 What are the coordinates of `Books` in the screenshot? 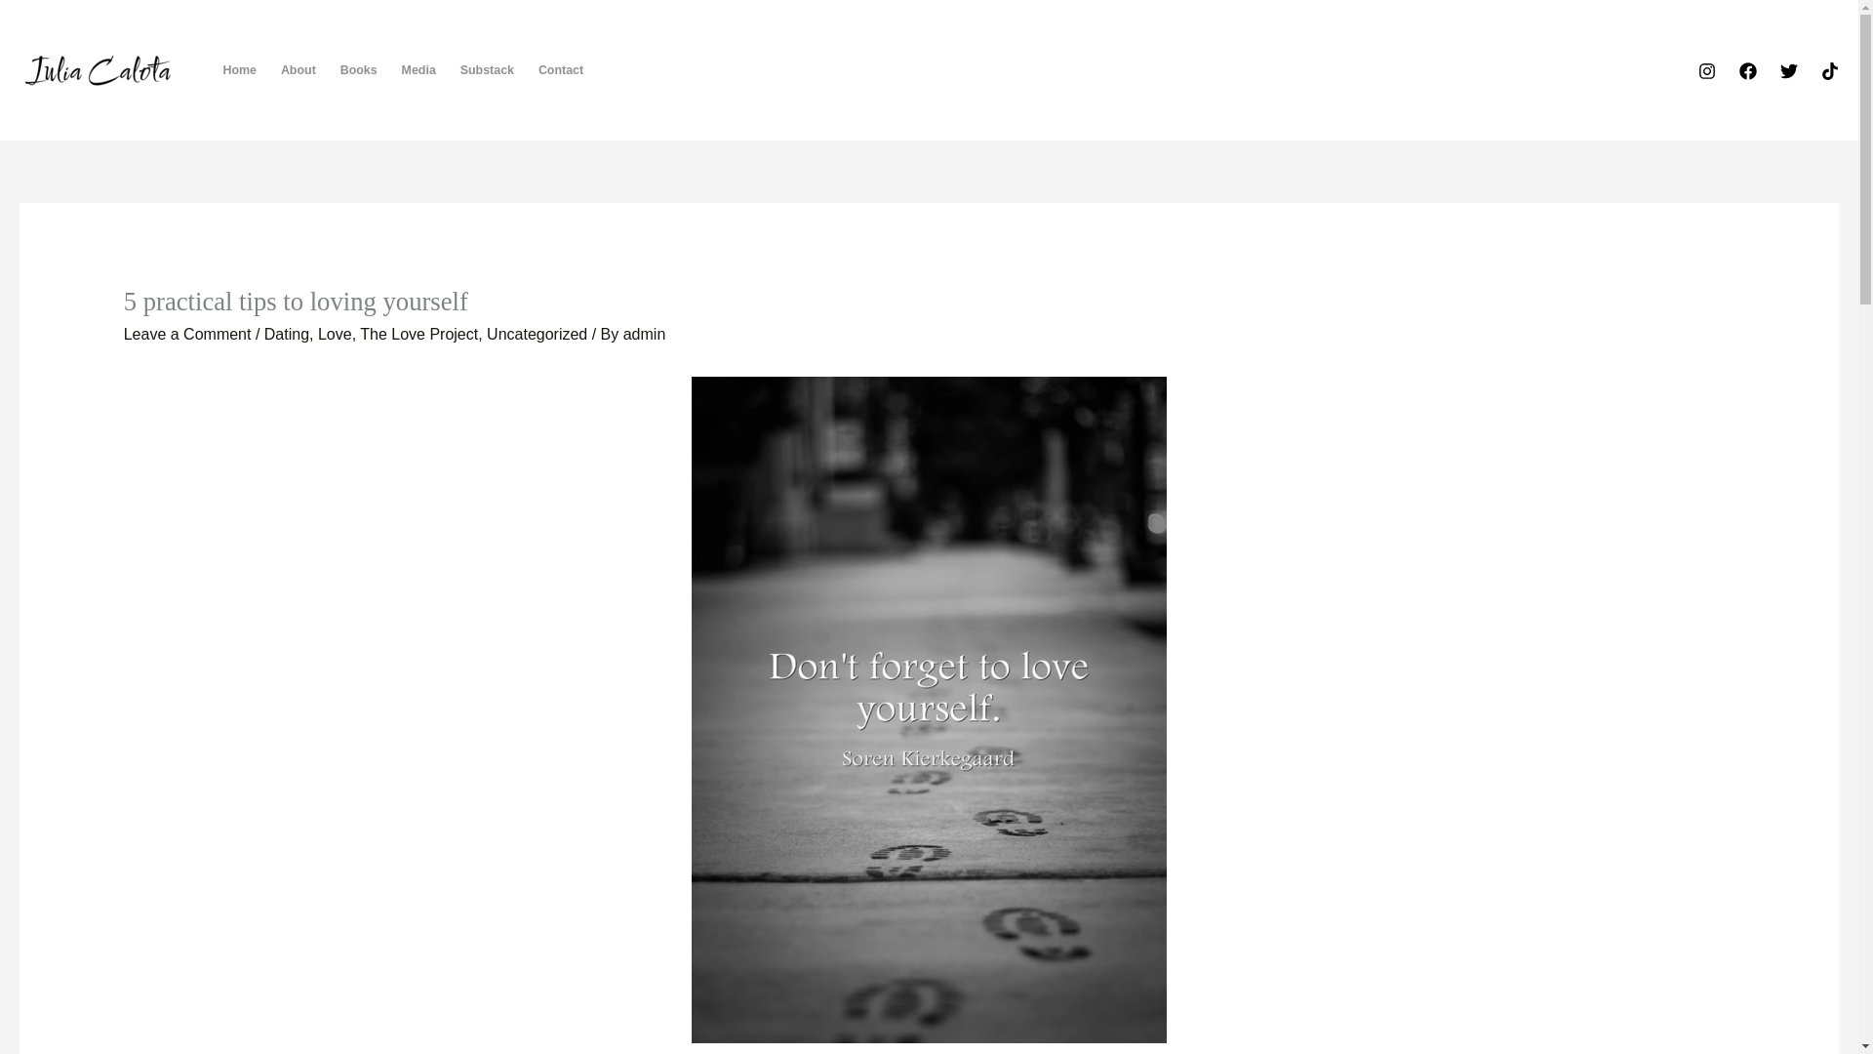 It's located at (359, 69).